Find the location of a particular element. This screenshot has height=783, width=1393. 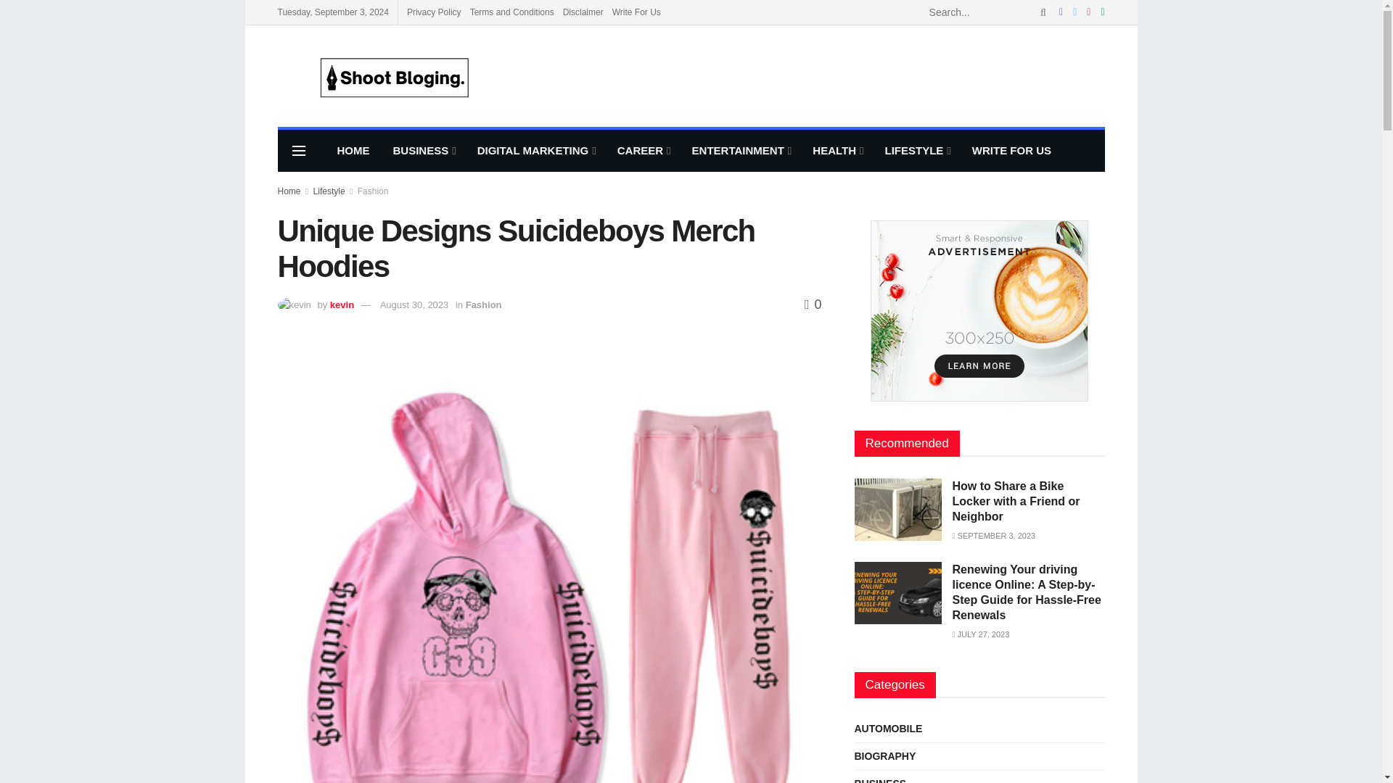

BUSINESS is located at coordinates (424, 151).